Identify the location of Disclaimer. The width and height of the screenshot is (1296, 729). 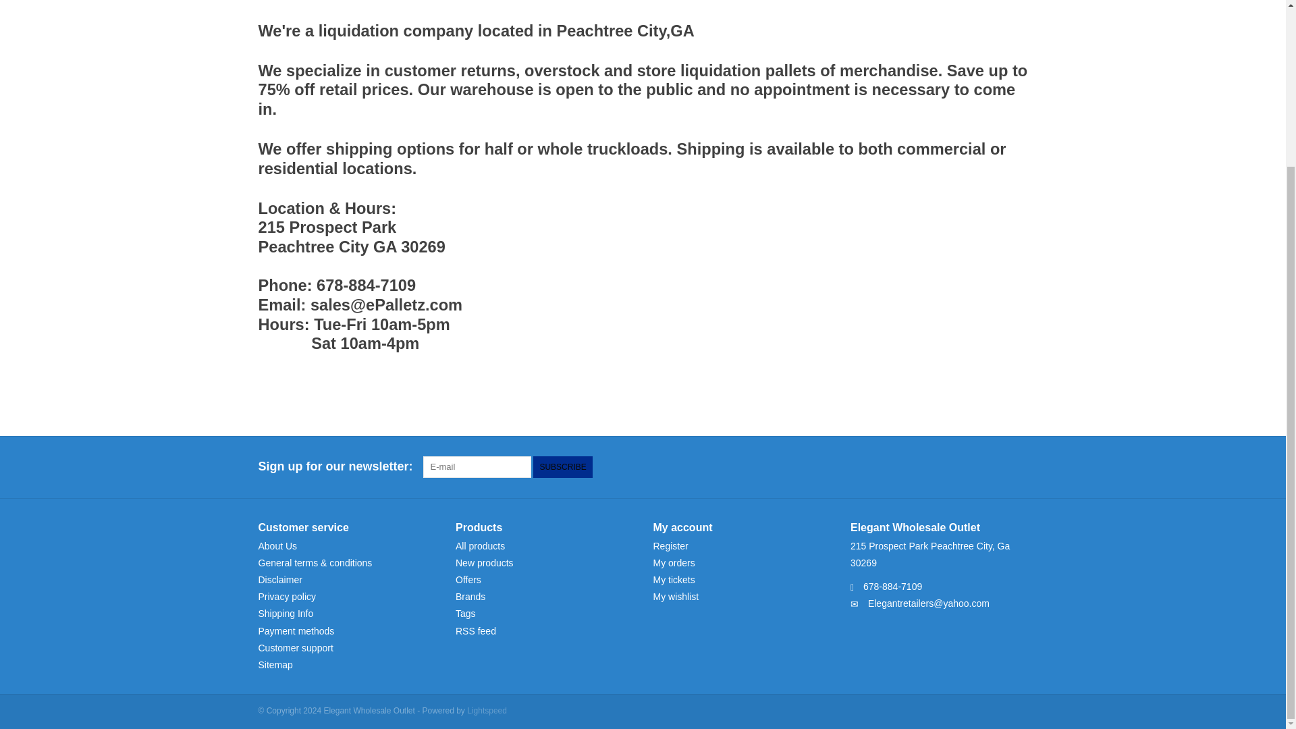
(279, 580).